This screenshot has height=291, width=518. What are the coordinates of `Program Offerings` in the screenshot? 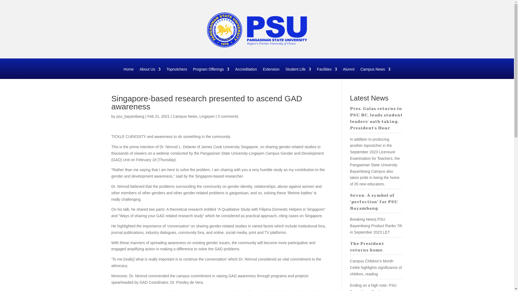 It's located at (211, 73).